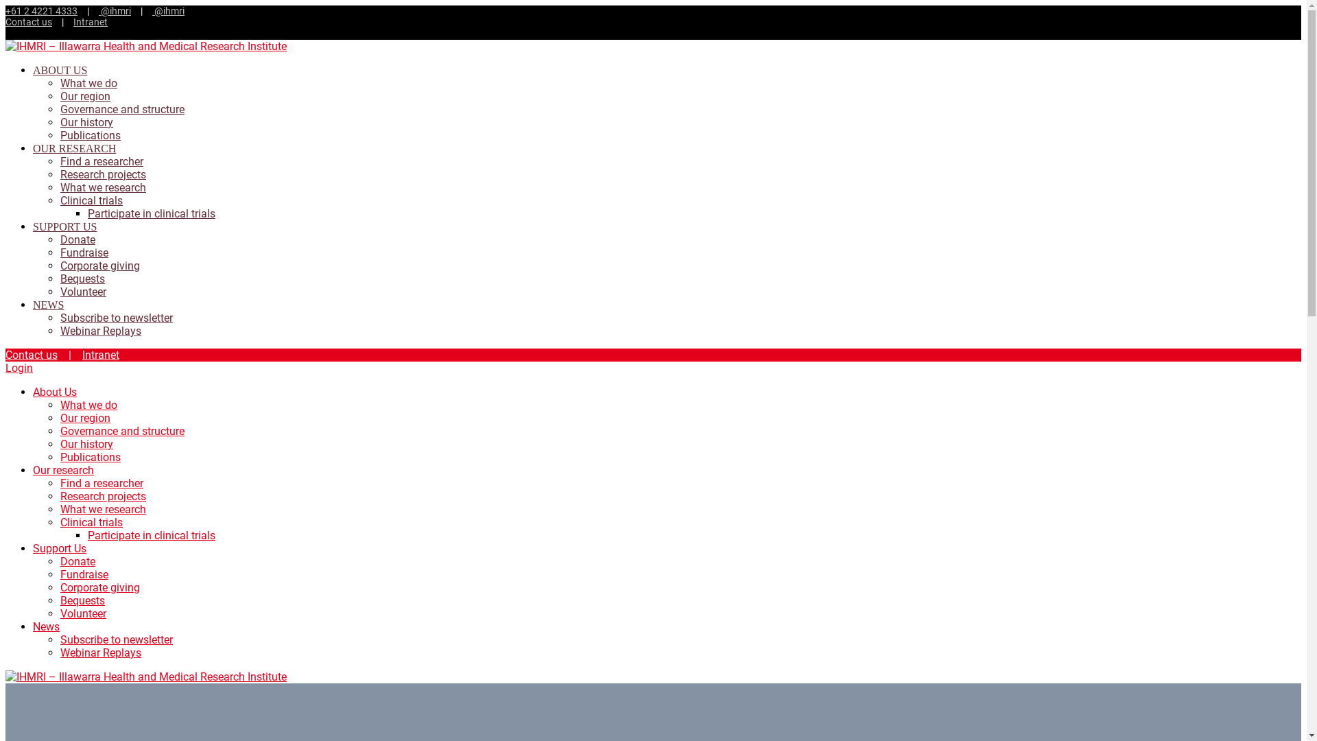 This screenshot has height=741, width=1317. What do you see at coordinates (85, 96) in the screenshot?
I see `Our region` at bounding box center [85, 96].